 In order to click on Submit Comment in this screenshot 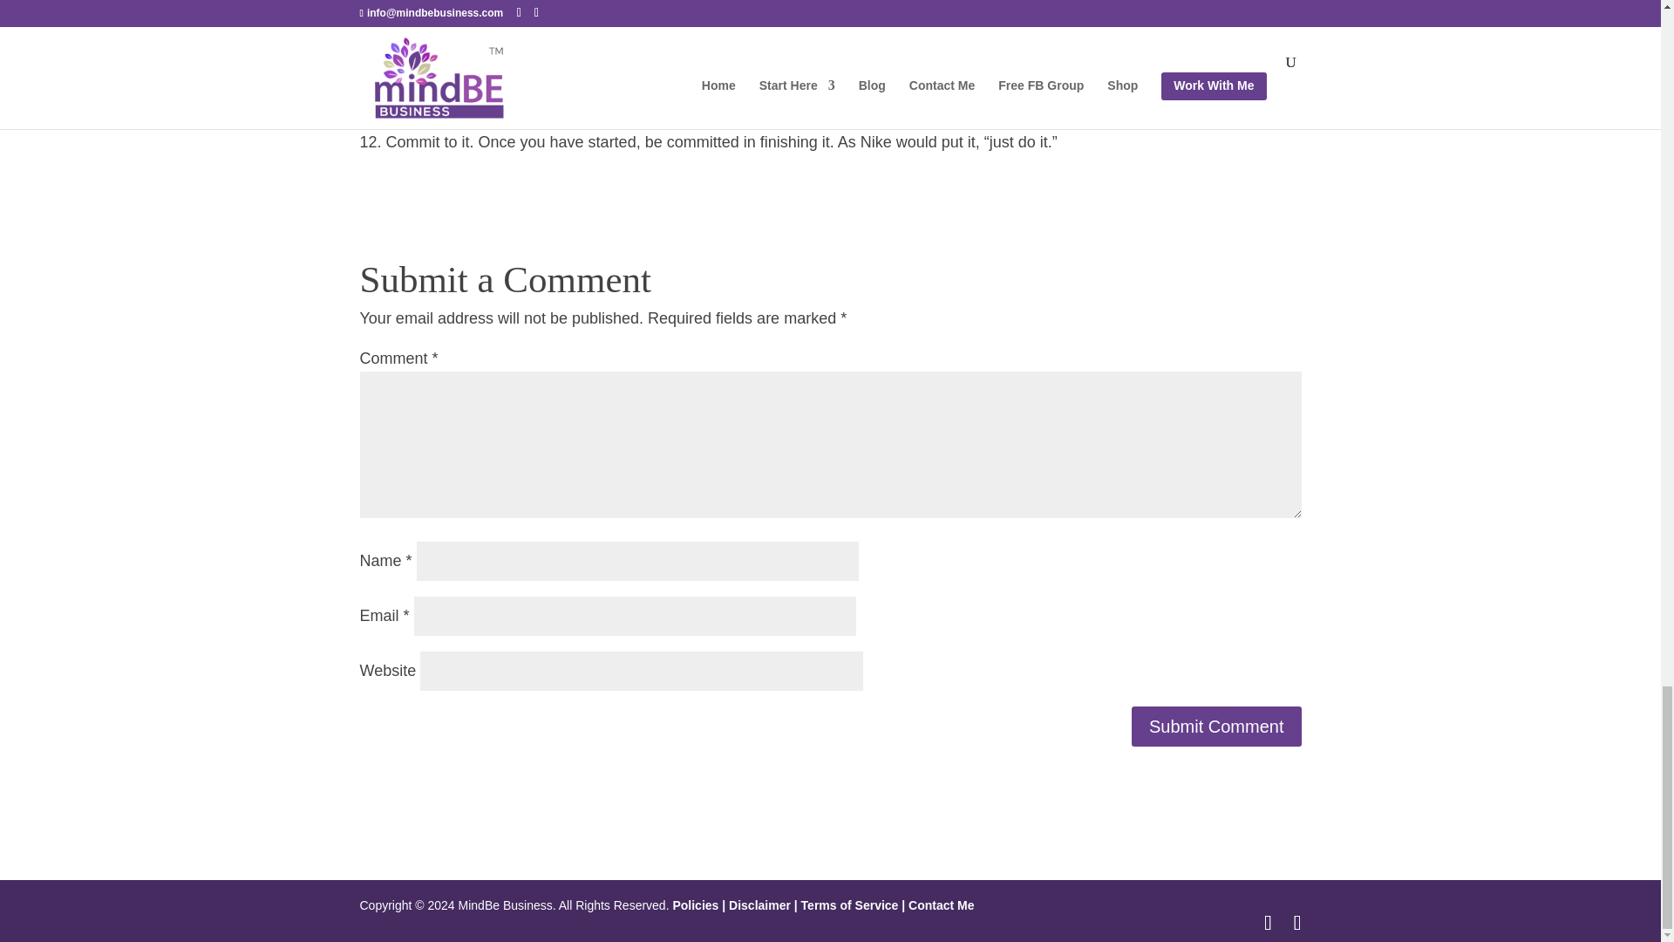, I will do `click(1216, 727)`.